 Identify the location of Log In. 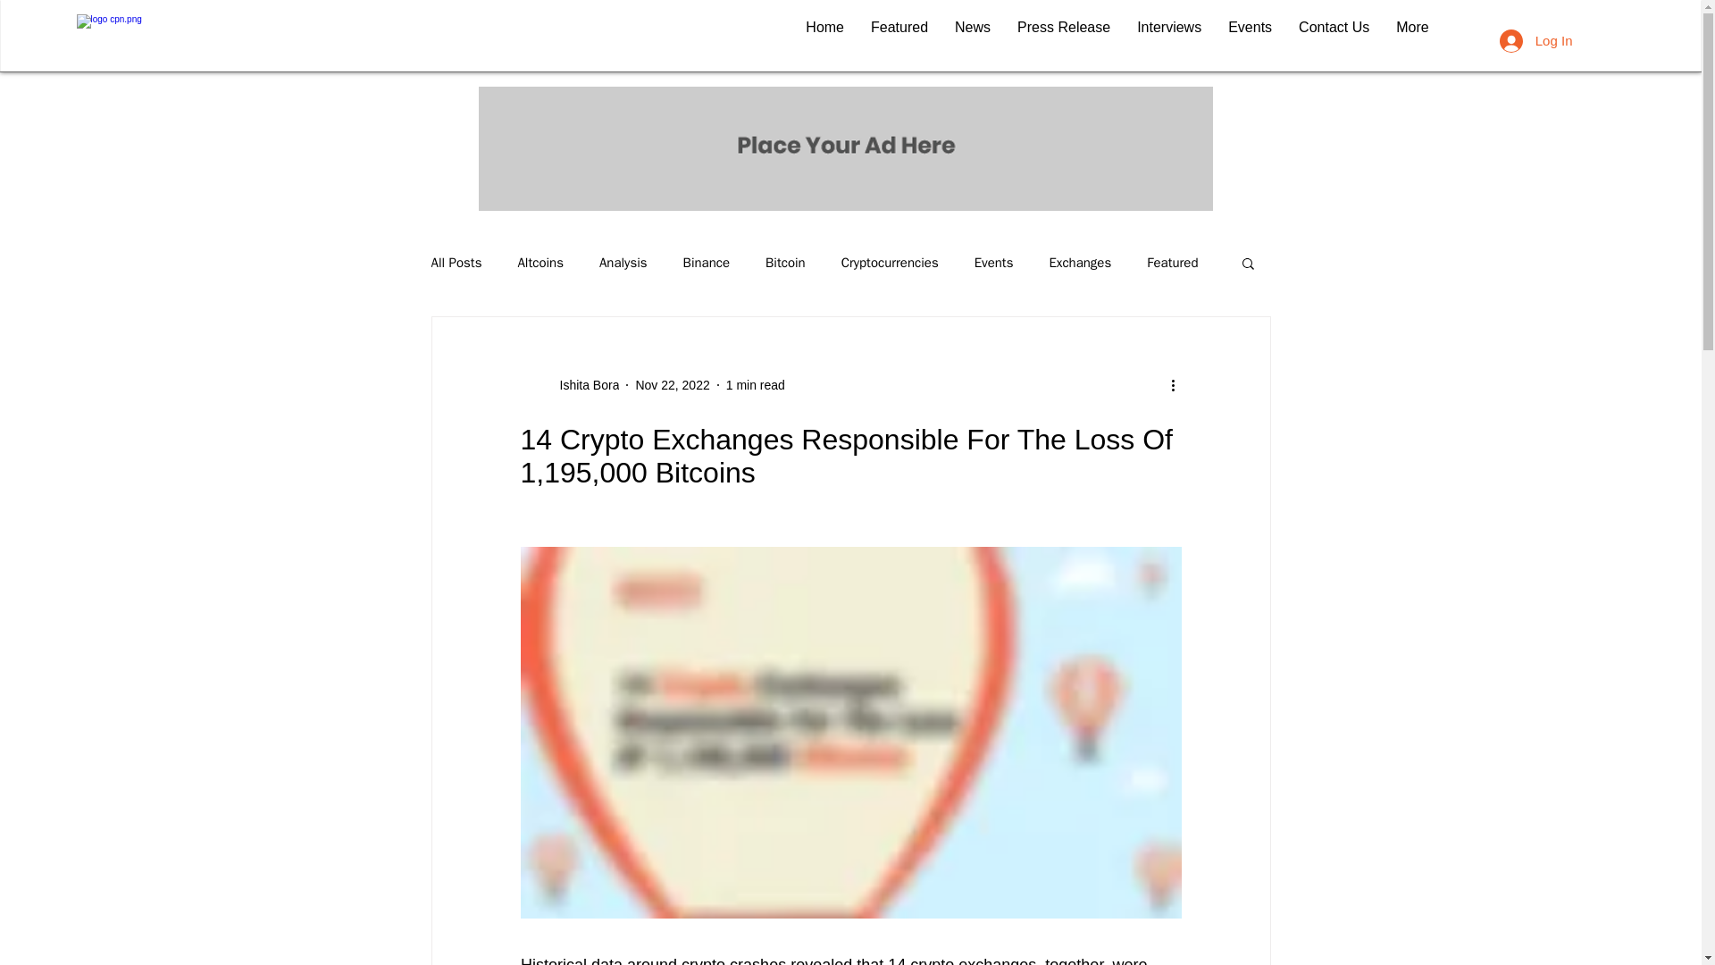
(1535, 39).